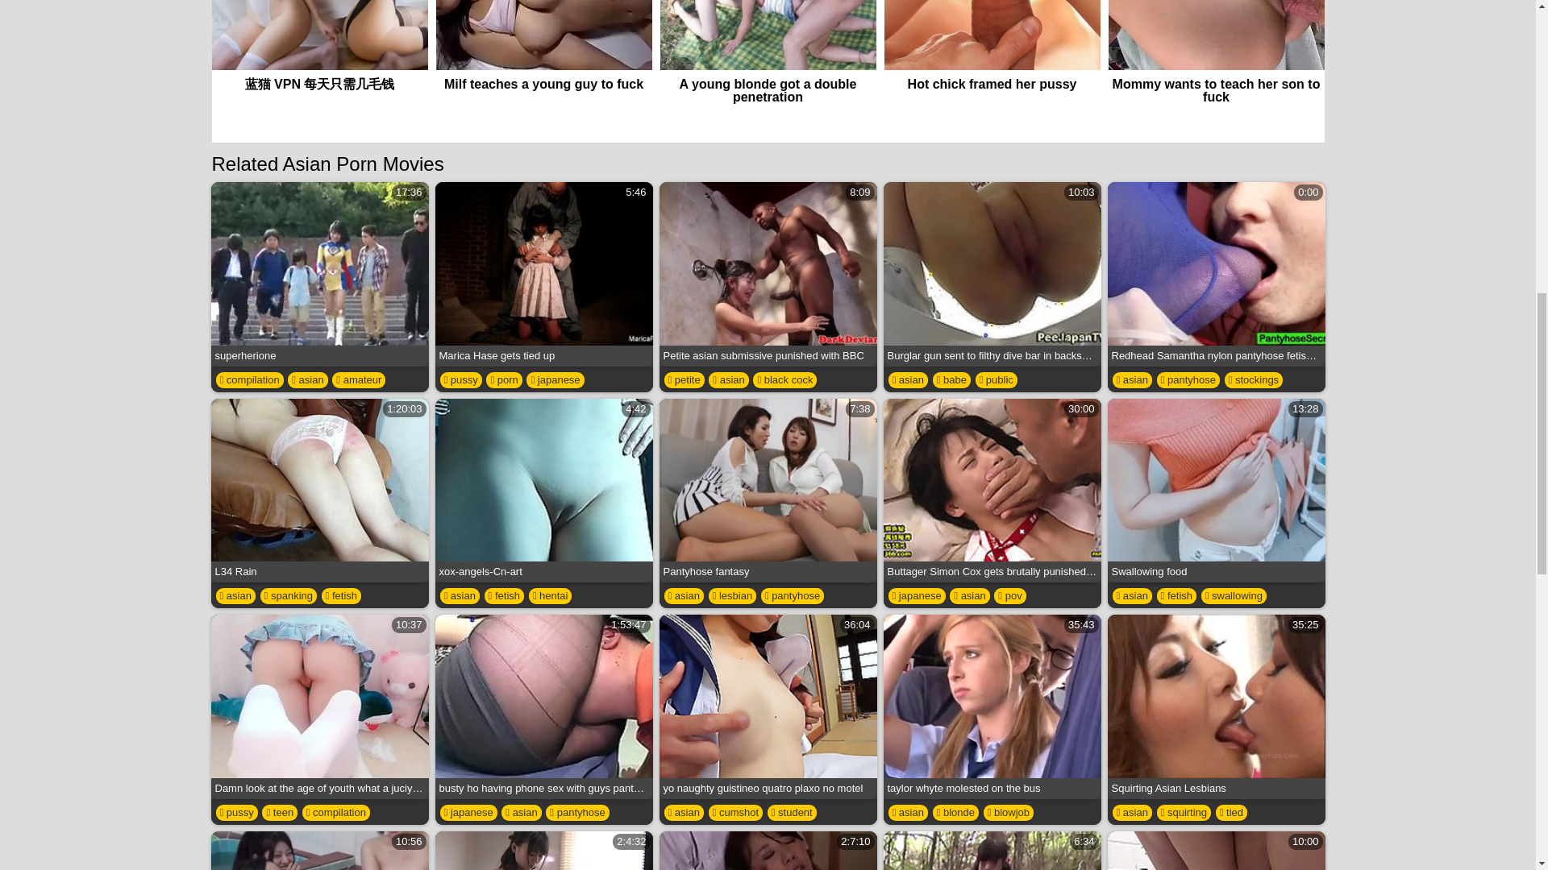 This screenshot has width=1548, height=870. What do you see at coordinates (768, 274) in the screenshot?
I see `asian` at bounding box center [768, 274].